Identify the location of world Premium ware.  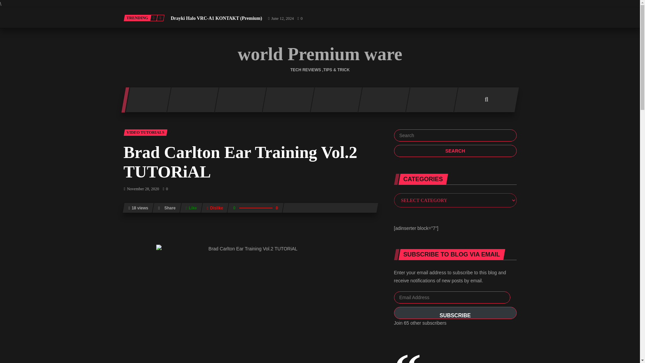
(320, 54).